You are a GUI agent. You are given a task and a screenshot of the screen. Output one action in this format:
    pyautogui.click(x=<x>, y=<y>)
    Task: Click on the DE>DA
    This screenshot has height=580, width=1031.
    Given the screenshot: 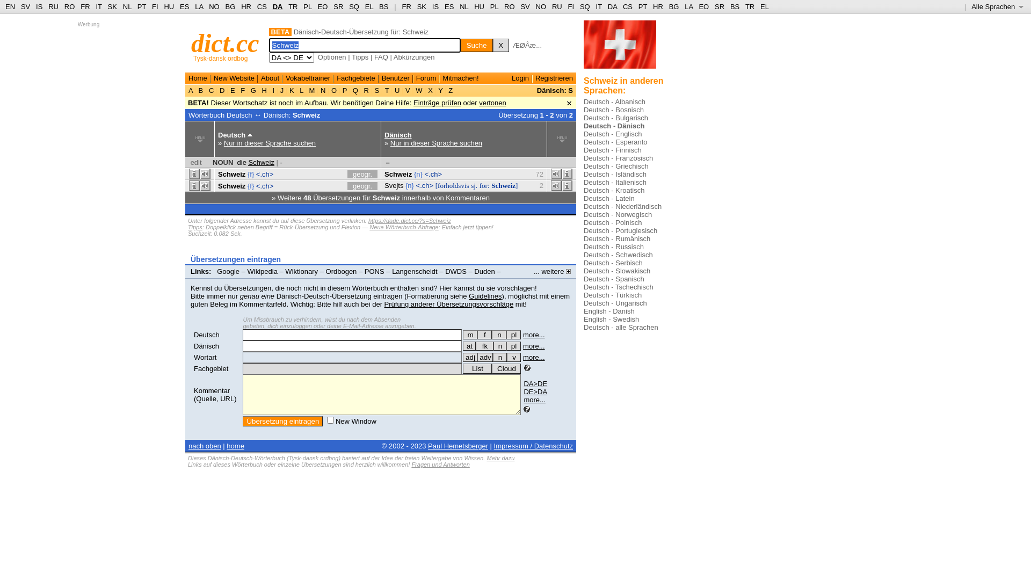 What is the action you would take?
    pyautogui.click(x=535, y=392)
    